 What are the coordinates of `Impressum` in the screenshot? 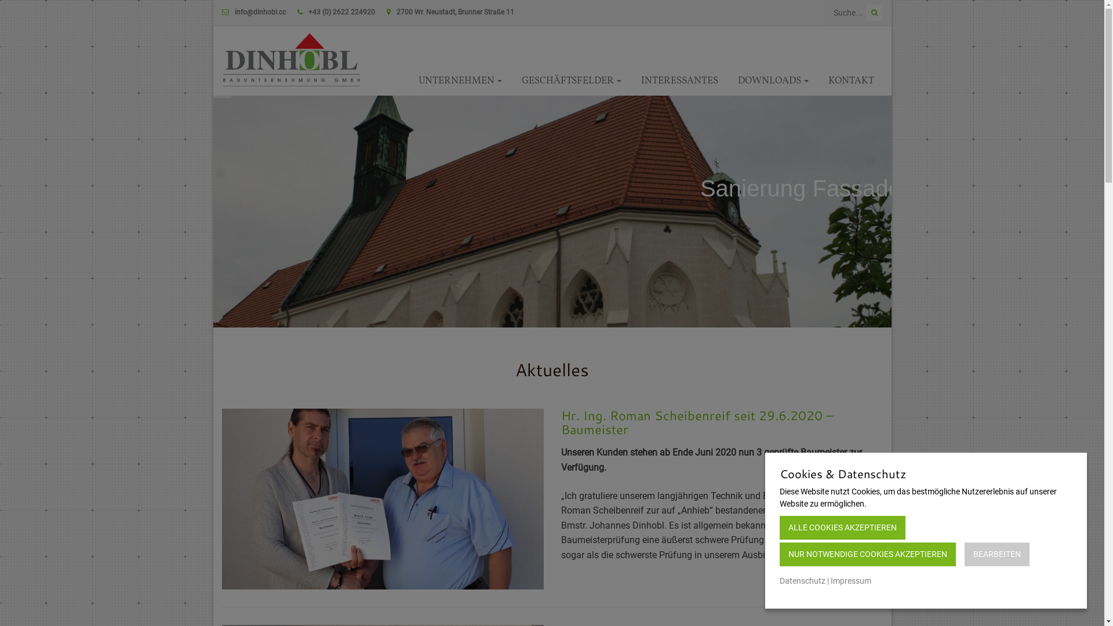 It's located at (851, 581).